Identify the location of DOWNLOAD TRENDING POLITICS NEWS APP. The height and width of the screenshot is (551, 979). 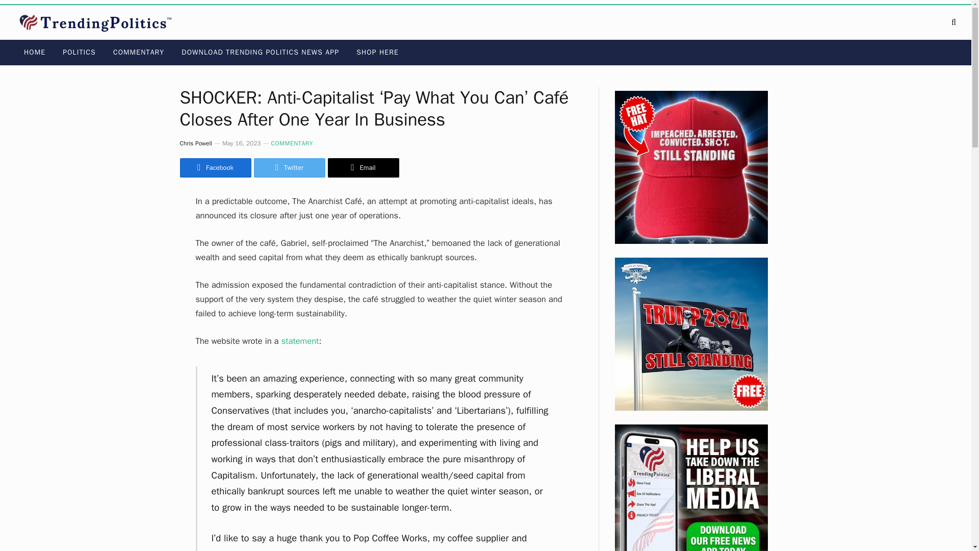
(260, 52).